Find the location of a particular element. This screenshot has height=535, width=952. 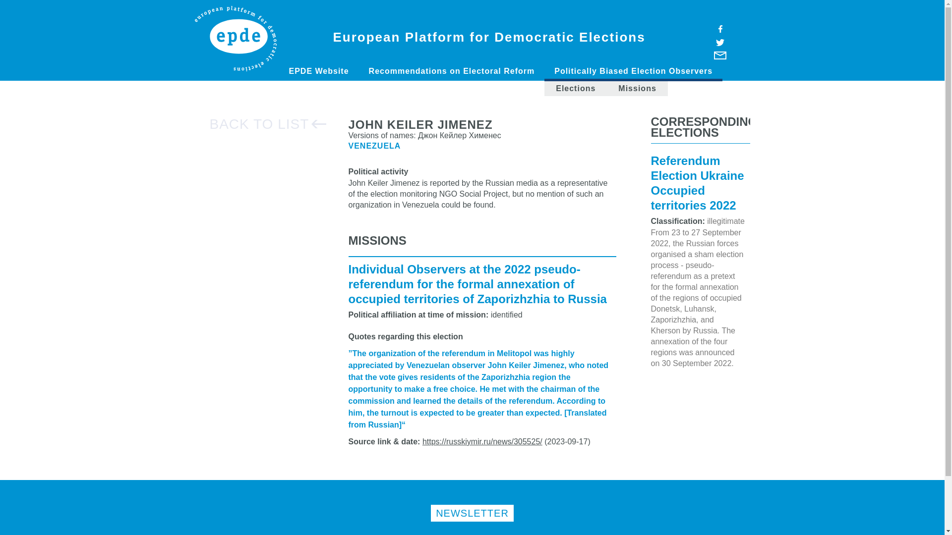

Elections is located at coordinates (576, 89).